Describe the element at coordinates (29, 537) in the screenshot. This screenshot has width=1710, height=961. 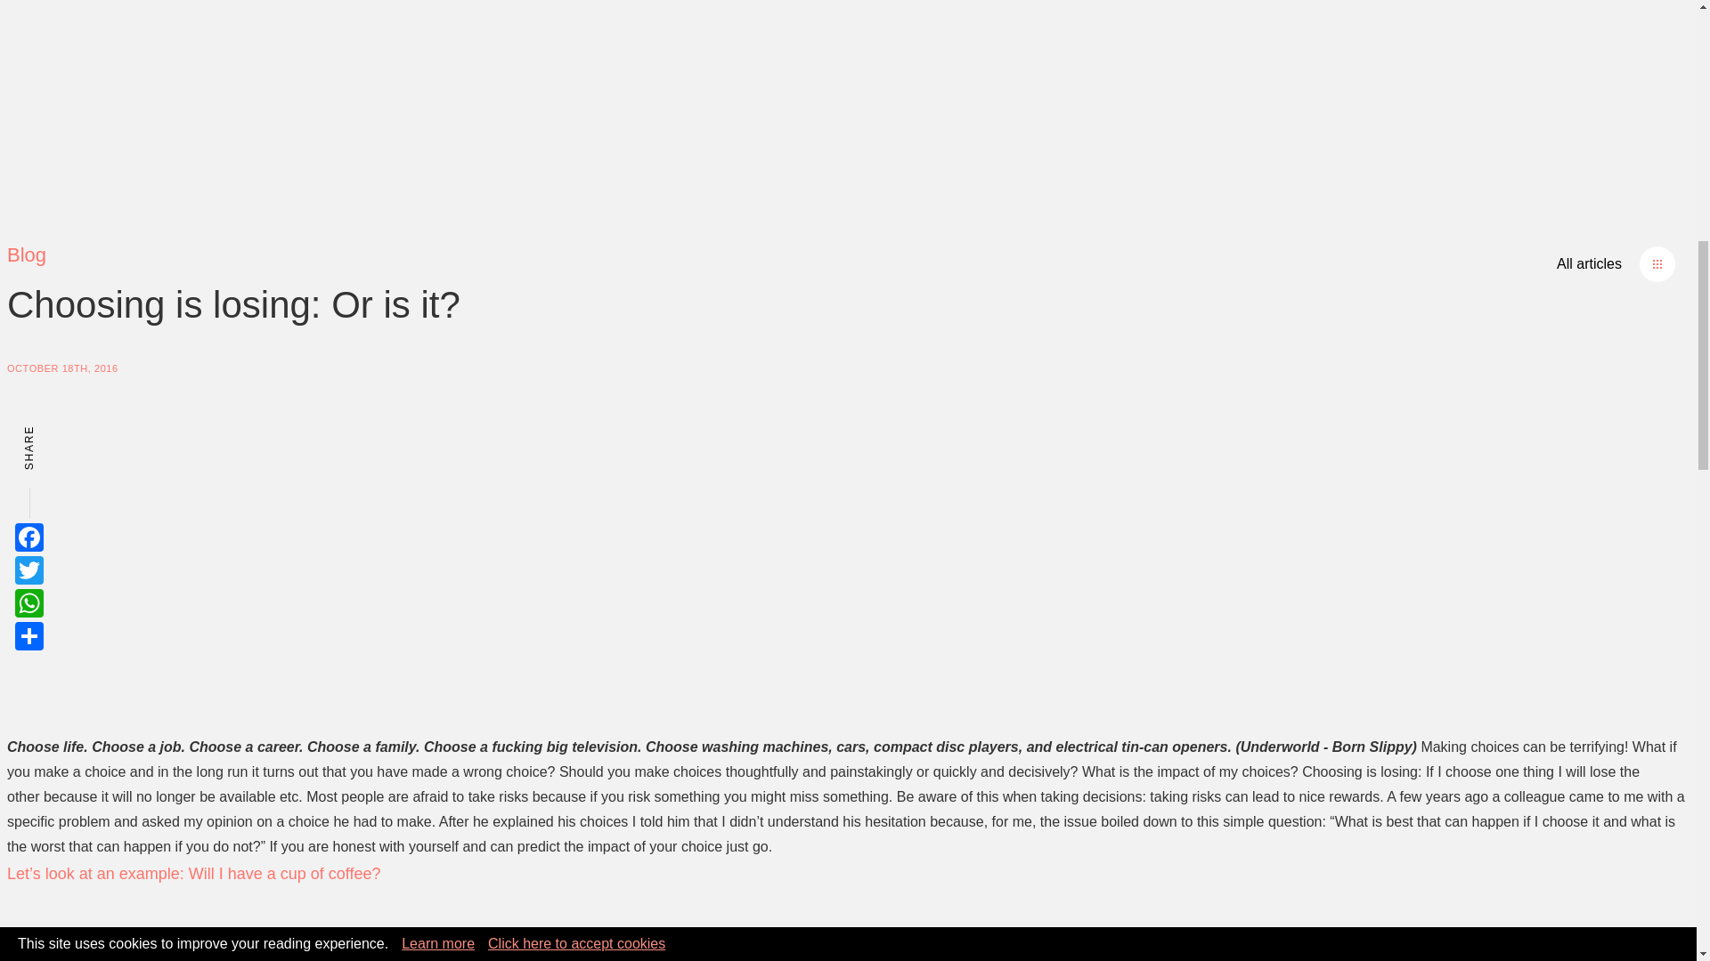
I see `Facebook` at that location.